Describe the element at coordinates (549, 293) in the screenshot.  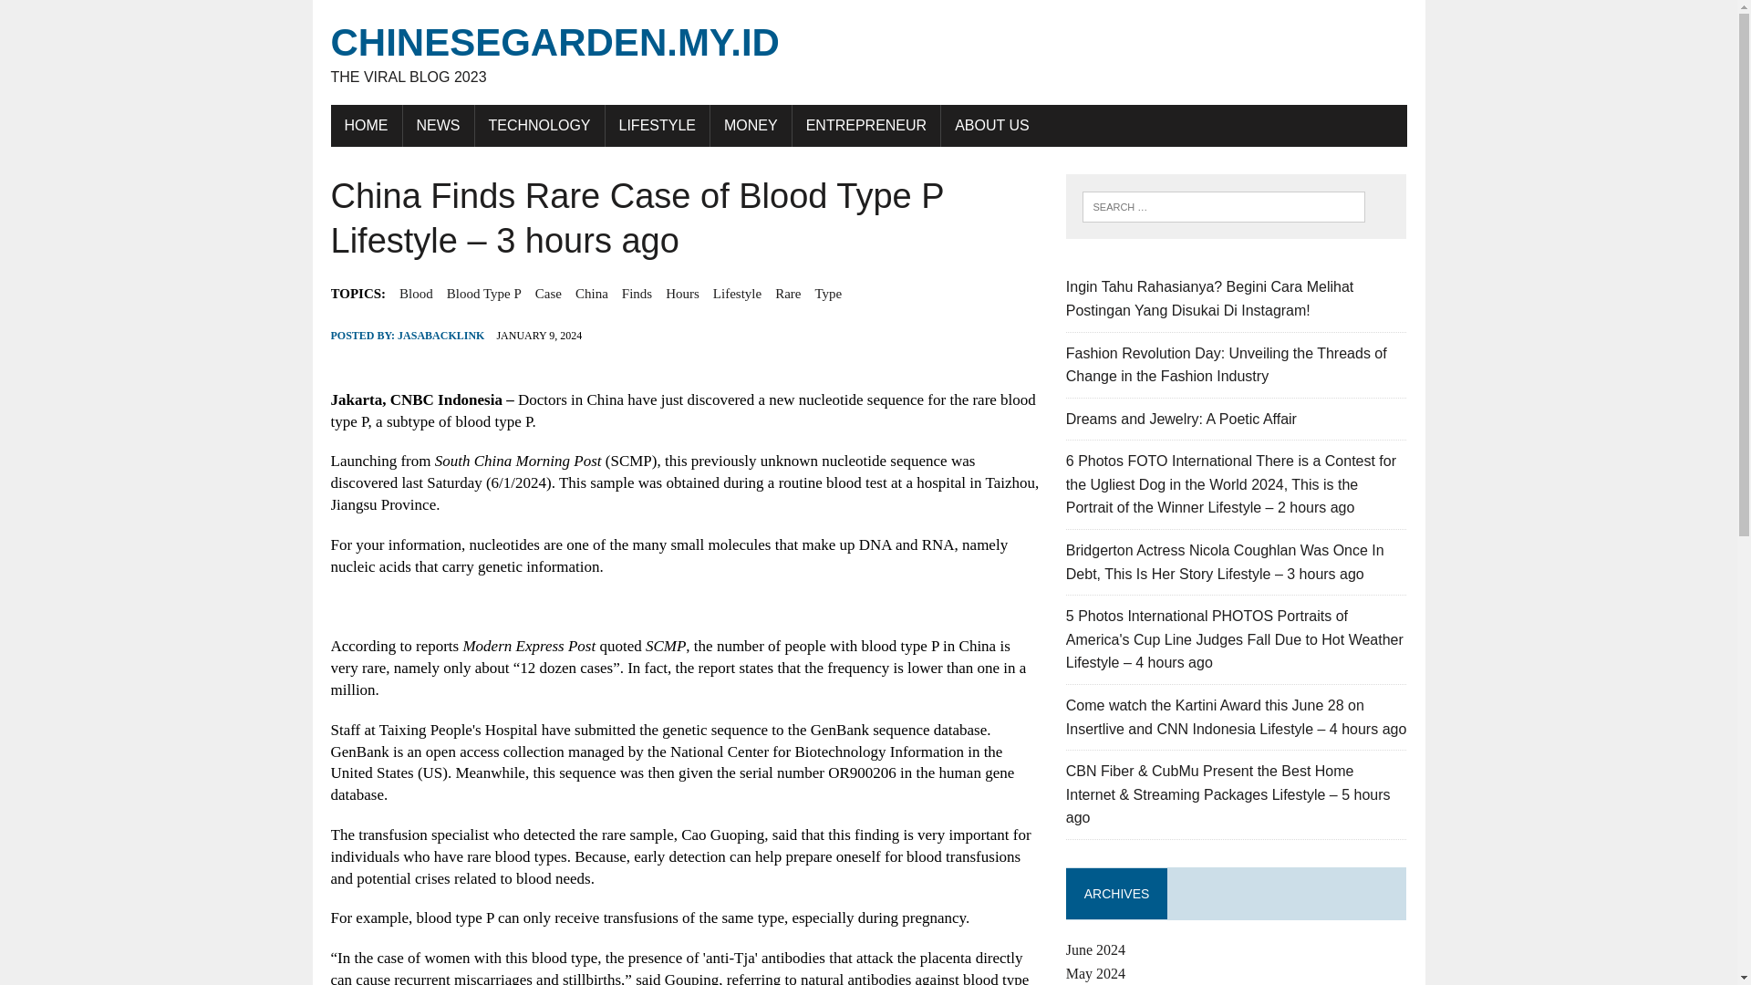
I see `Case` at that location.